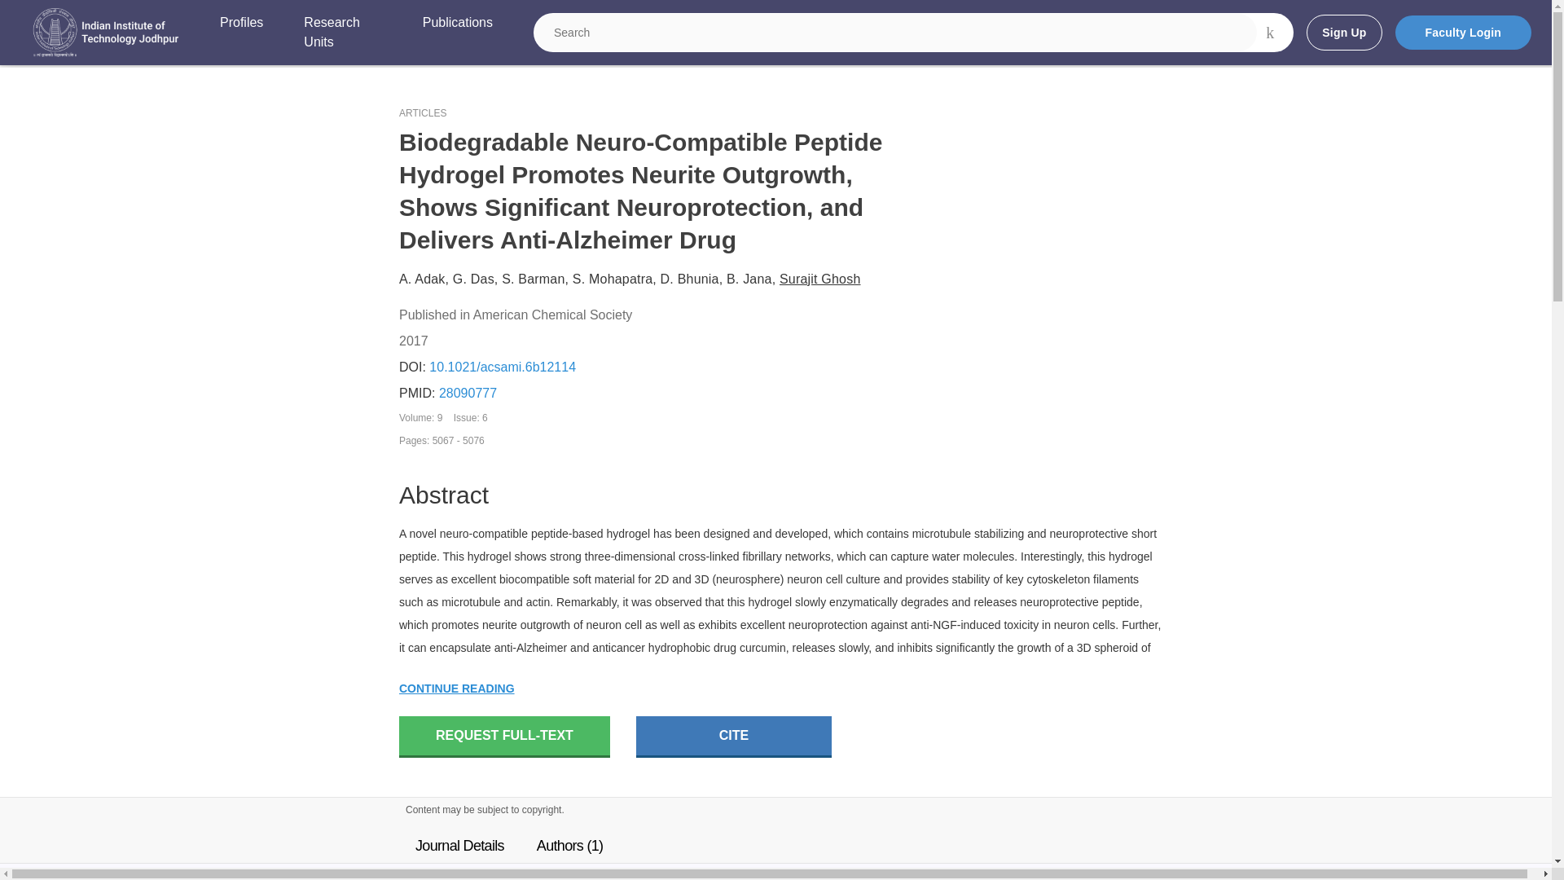 The height and width of the screenshot is (880, 1564). Describe the element at coordinates (1343, 33) in the screenshot. I see `Sign Up` at that location.